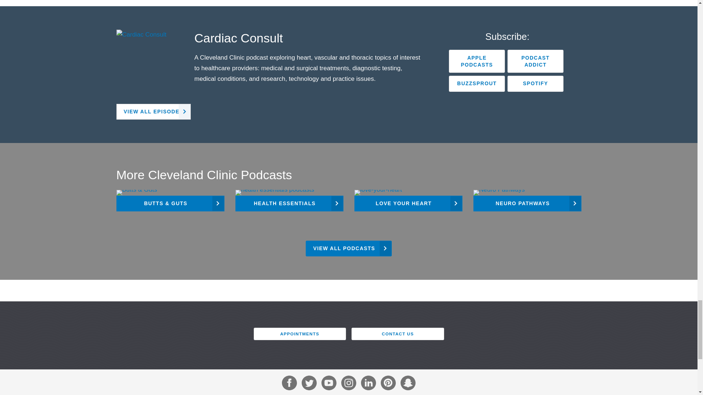 This screenshot has width=703, height=395. What do you see at coordinates (527, 200) in the screenshot?
I see `View All Neuro Pathways Episodes` at bounding box center [527, 200].